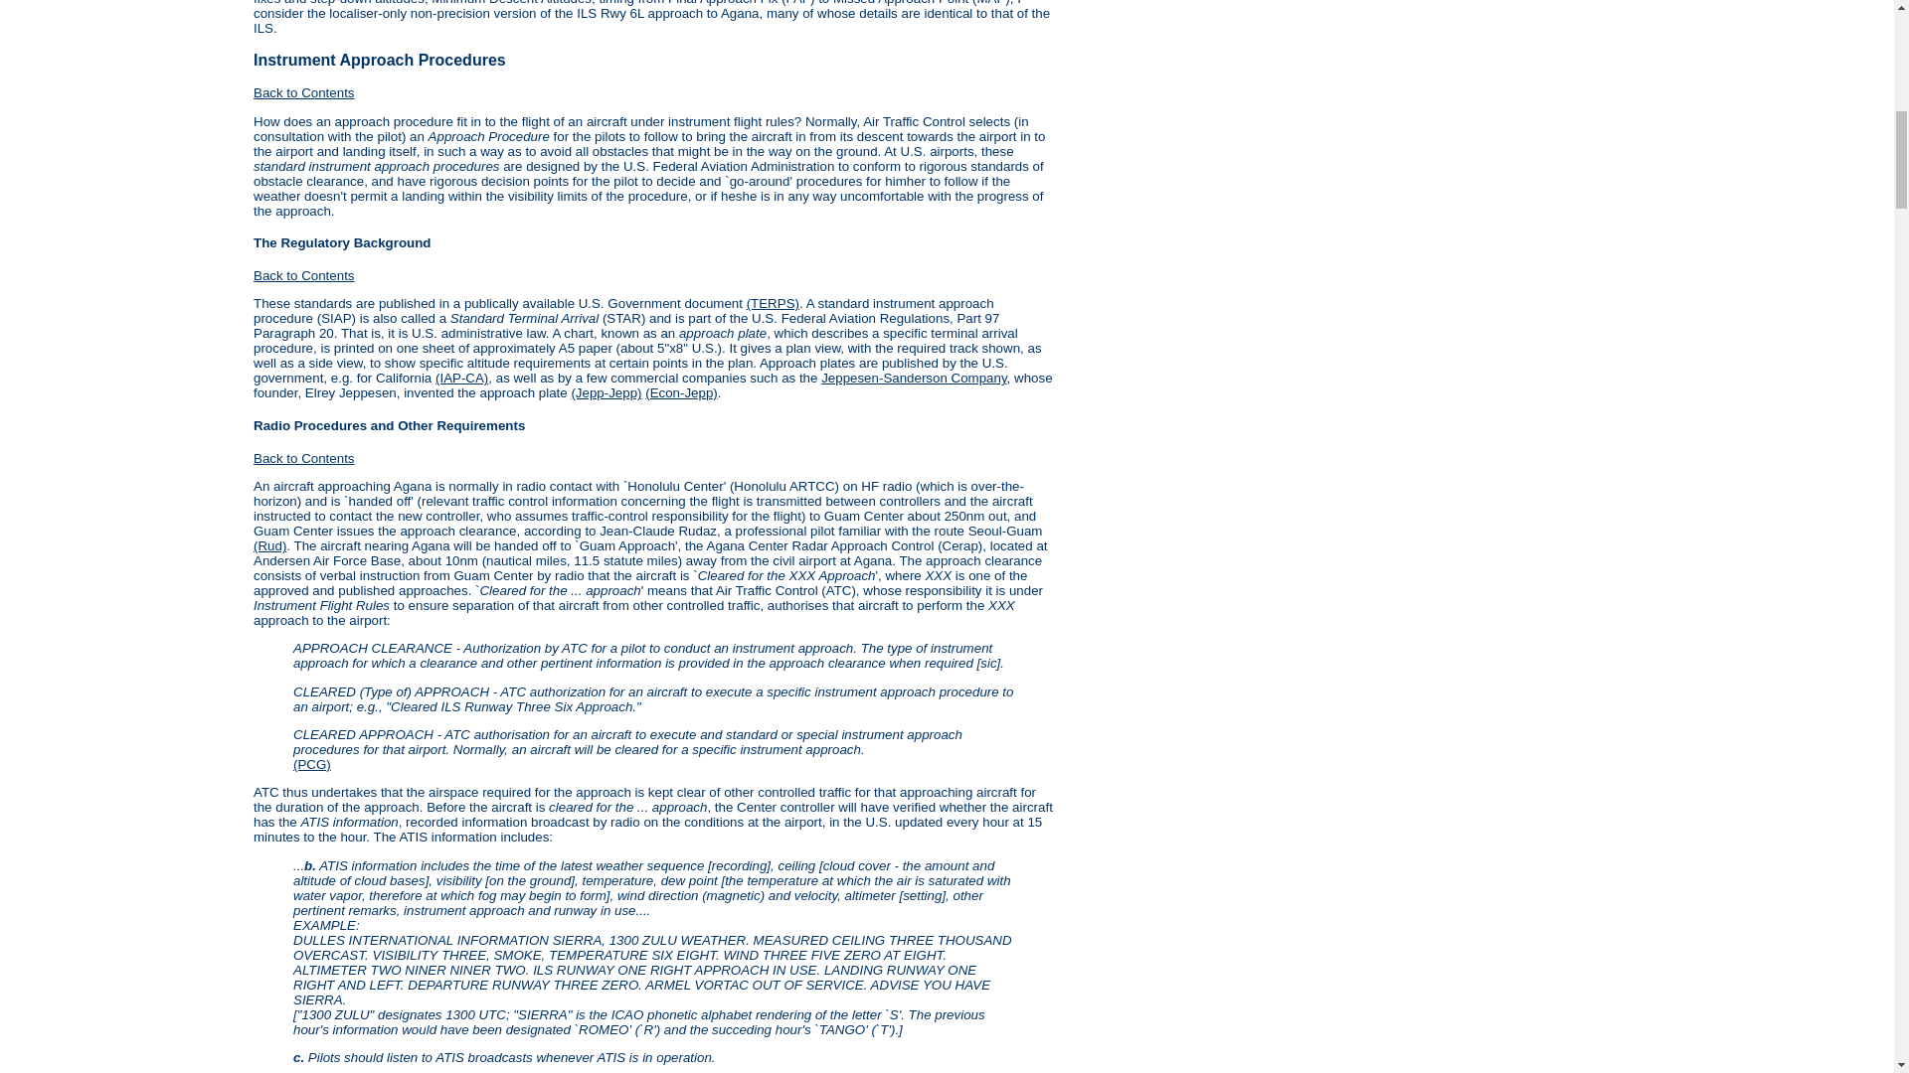  What do you see at coordinates (380, 60) in the screenshot?
I see `Instrument Approach Procedures` at bounding box center [380, 60].